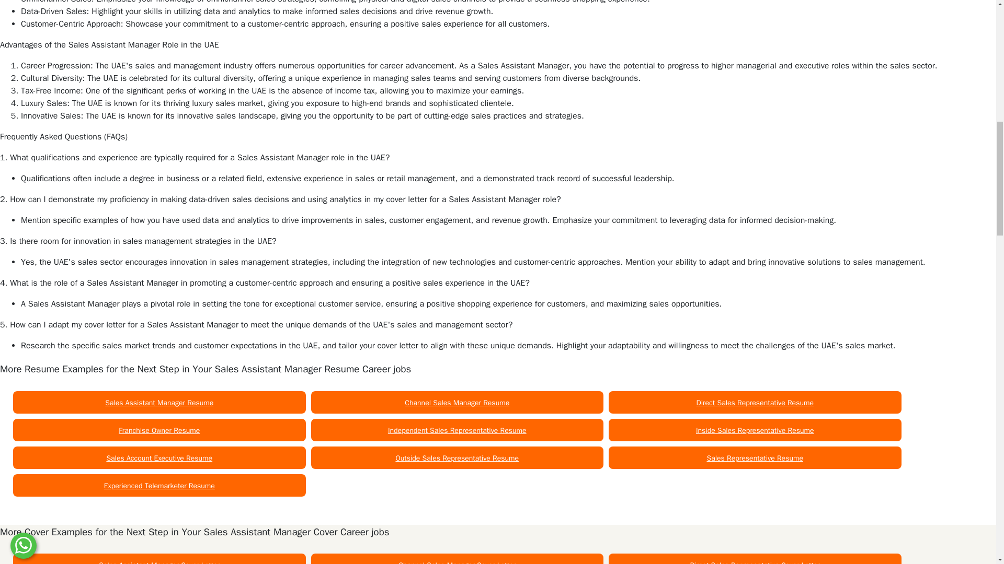  I want to click on Outside Sales Representative Resume, so click(457, 458).